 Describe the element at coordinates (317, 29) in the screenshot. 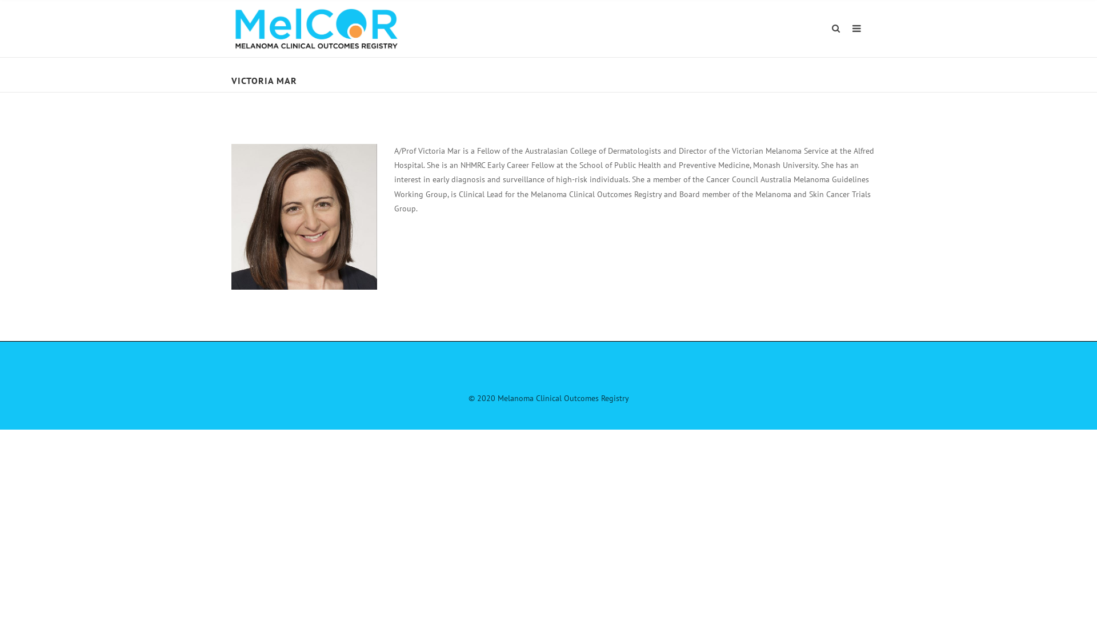

I see `Melanoma Clinical Outcomes Registry` at that location.